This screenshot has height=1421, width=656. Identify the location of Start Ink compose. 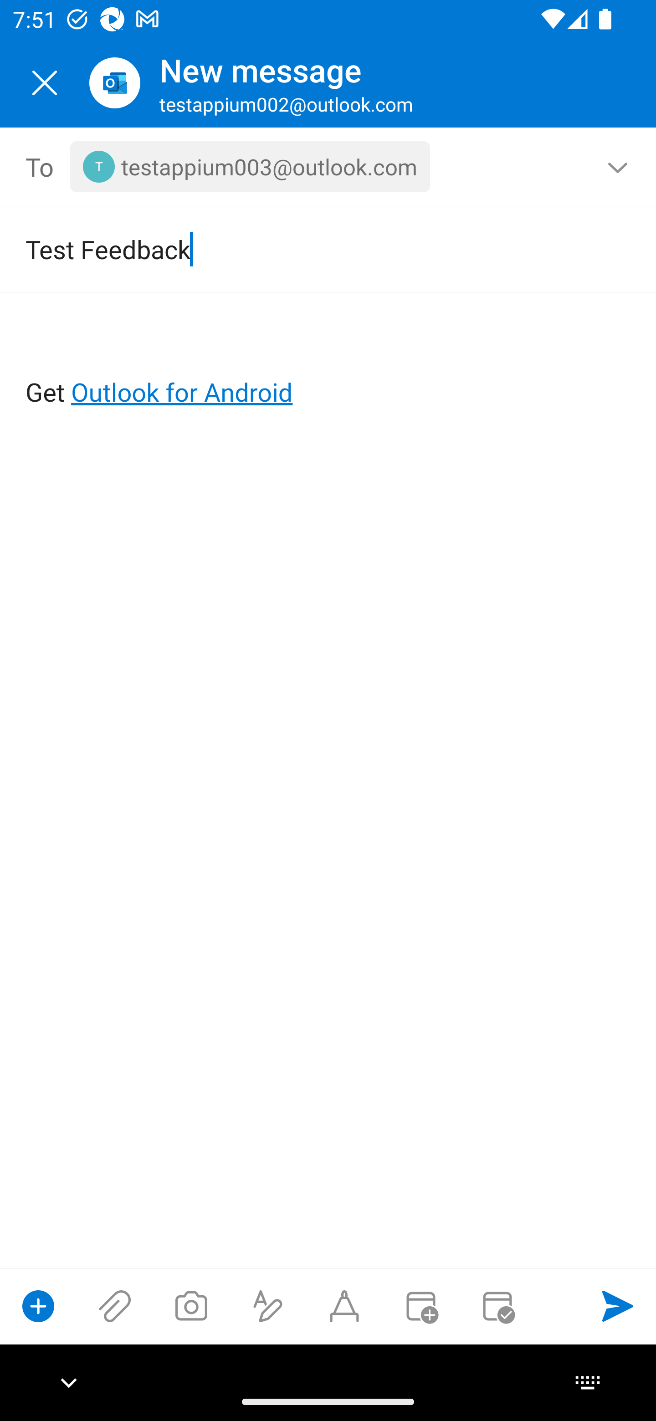
(344, 1306).